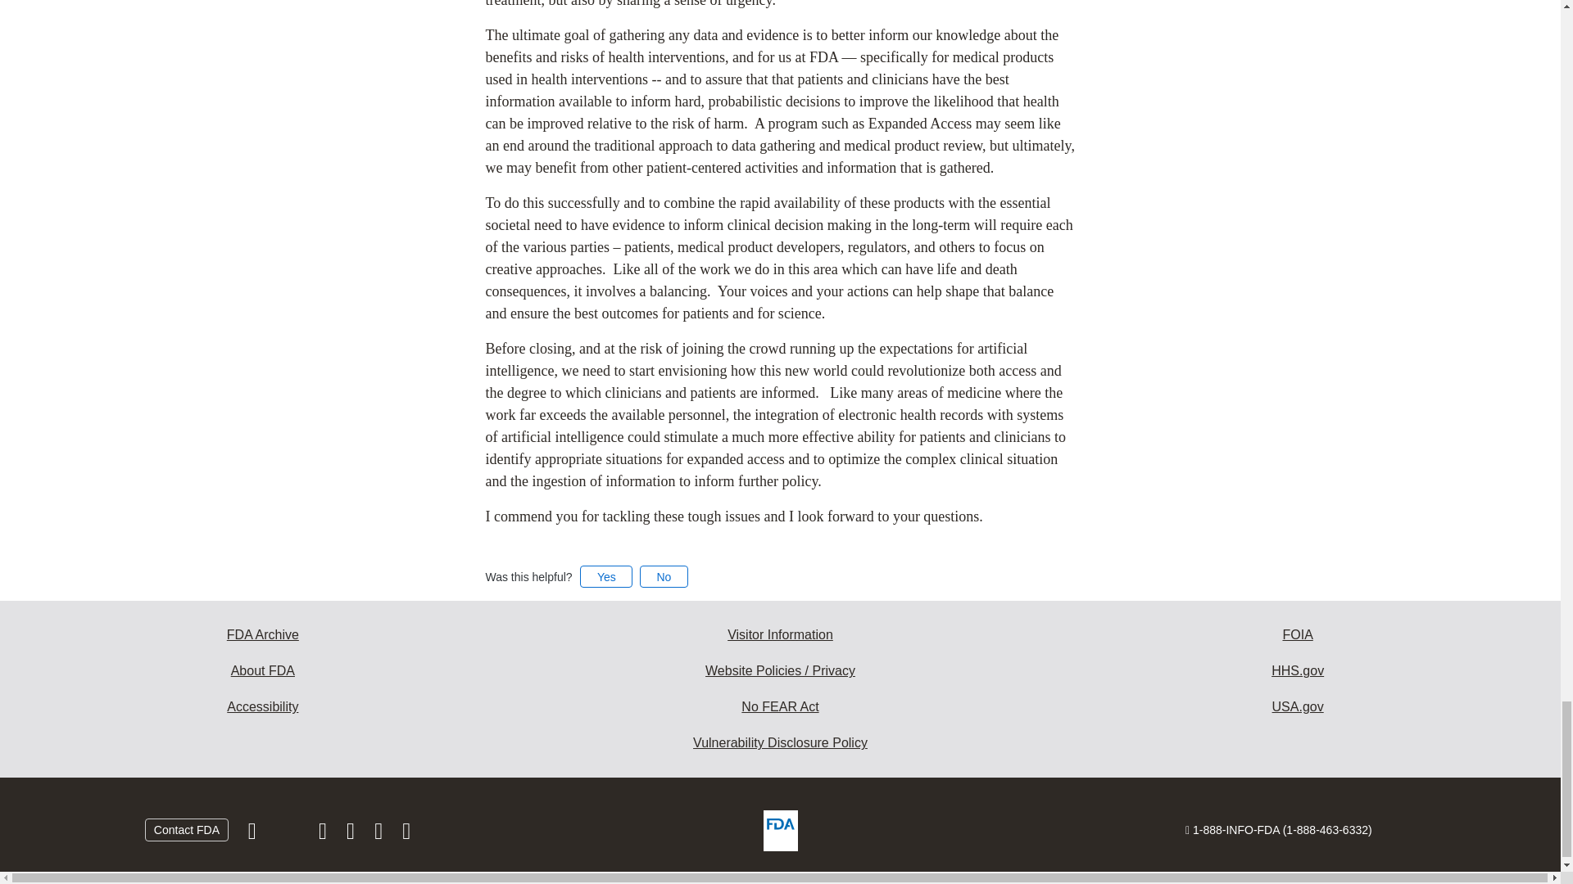 Image resolution: width=1573 pixels, height=884 pixels. Describe the element at coordinates (406, 835) in the screenshot. I see `Subscribe to FDA RSS feeds` at that location.